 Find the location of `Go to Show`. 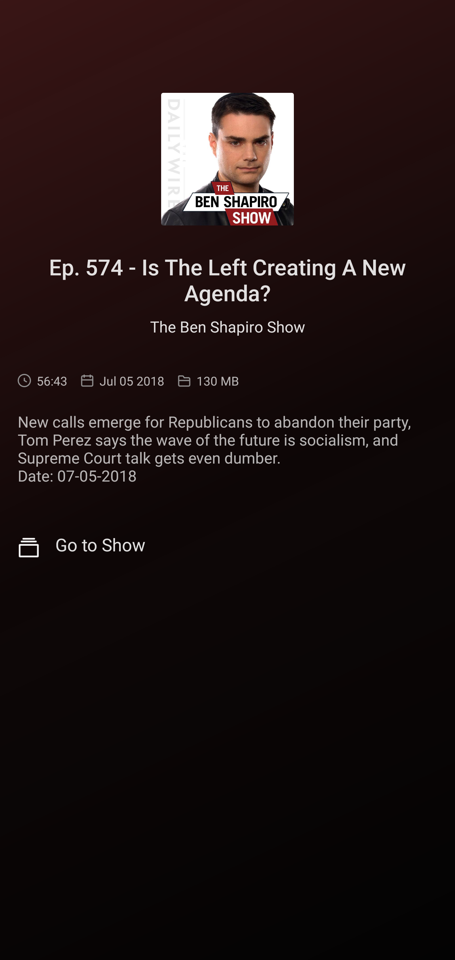

Go to Show is located at coordinates (227, 548).